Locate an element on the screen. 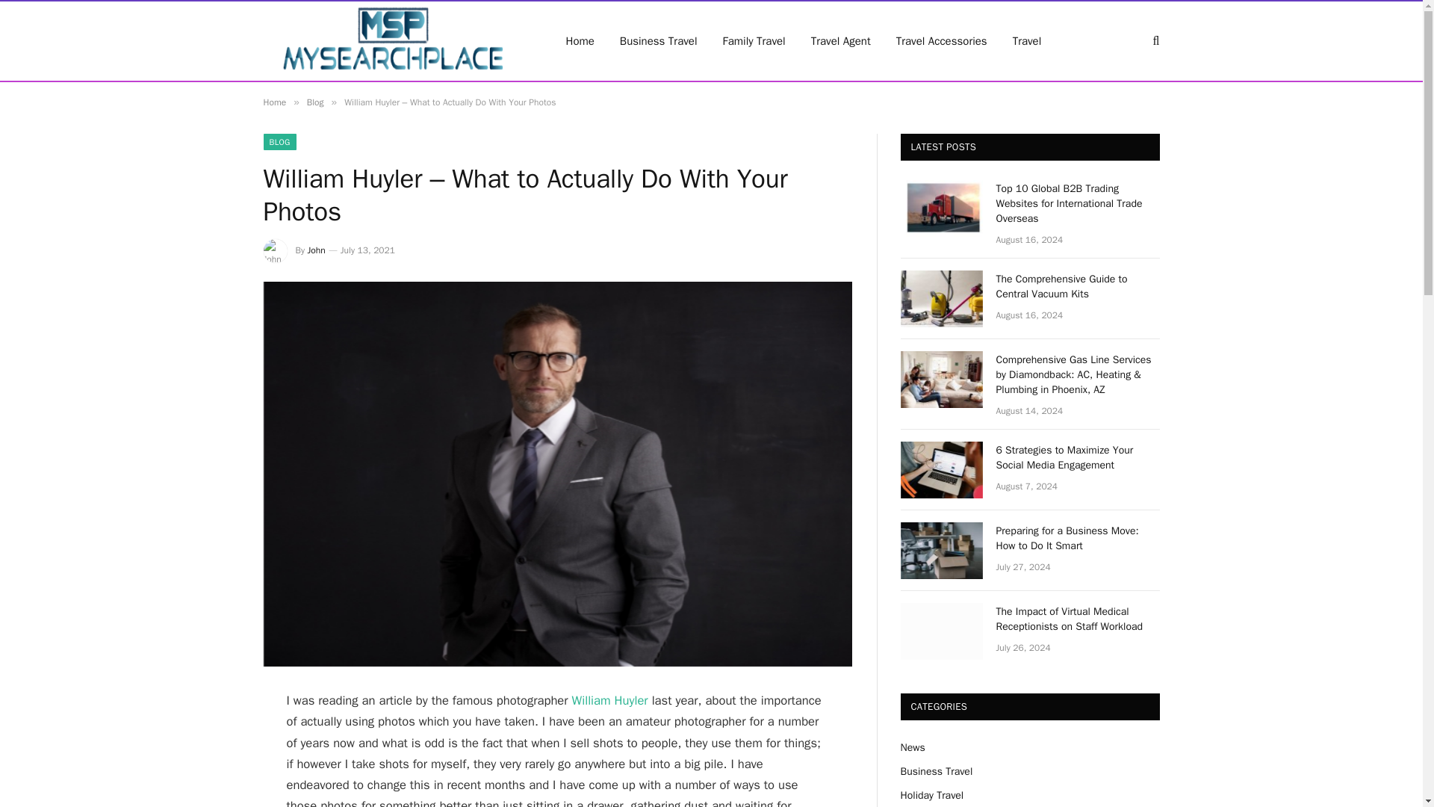 The image size is (1434, 807). 6 Strategies to Maximize Your Social Media Engagement is located at coordinates (1078, 457).